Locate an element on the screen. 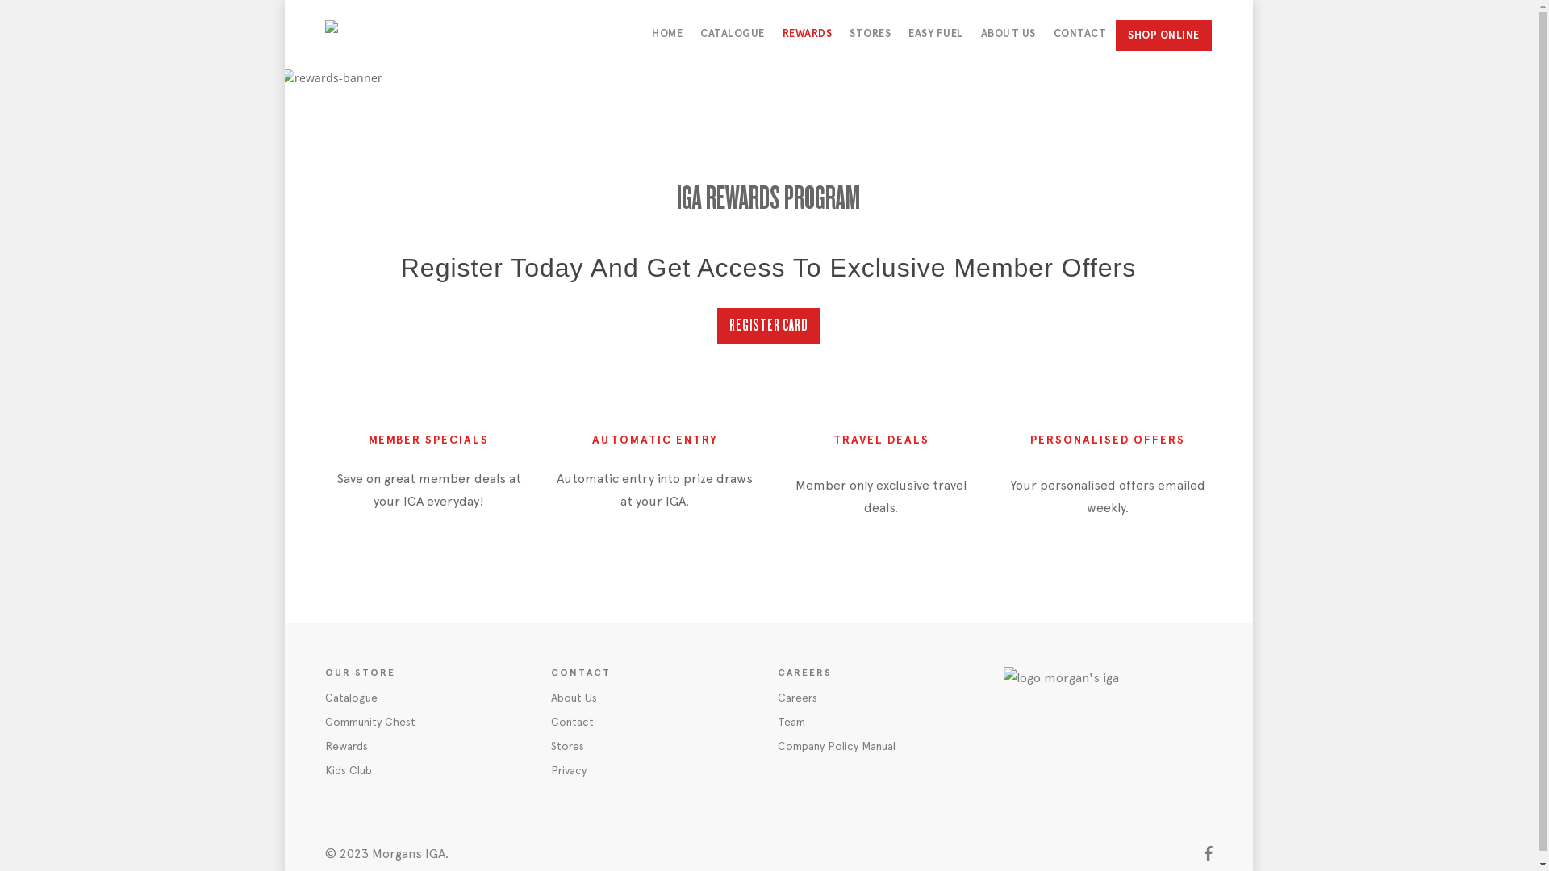 The image size is (1549, 871). Stores is located at coordinates (655, 746).